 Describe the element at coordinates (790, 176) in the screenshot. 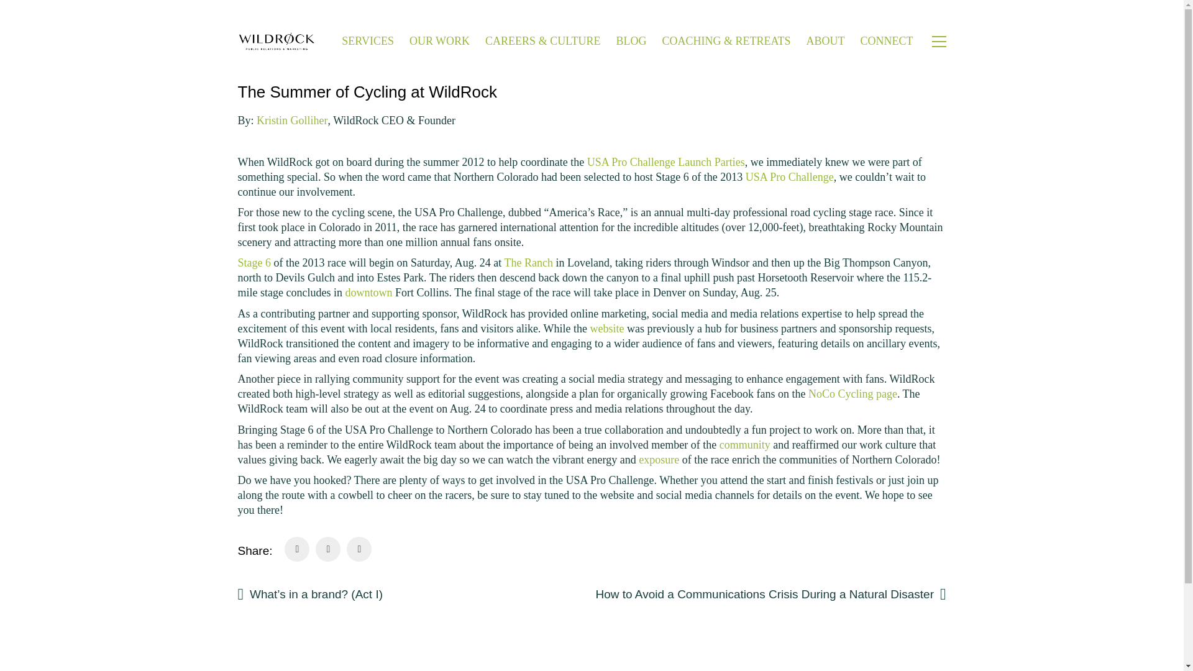

I see `USA Pro Challenge` at that location.